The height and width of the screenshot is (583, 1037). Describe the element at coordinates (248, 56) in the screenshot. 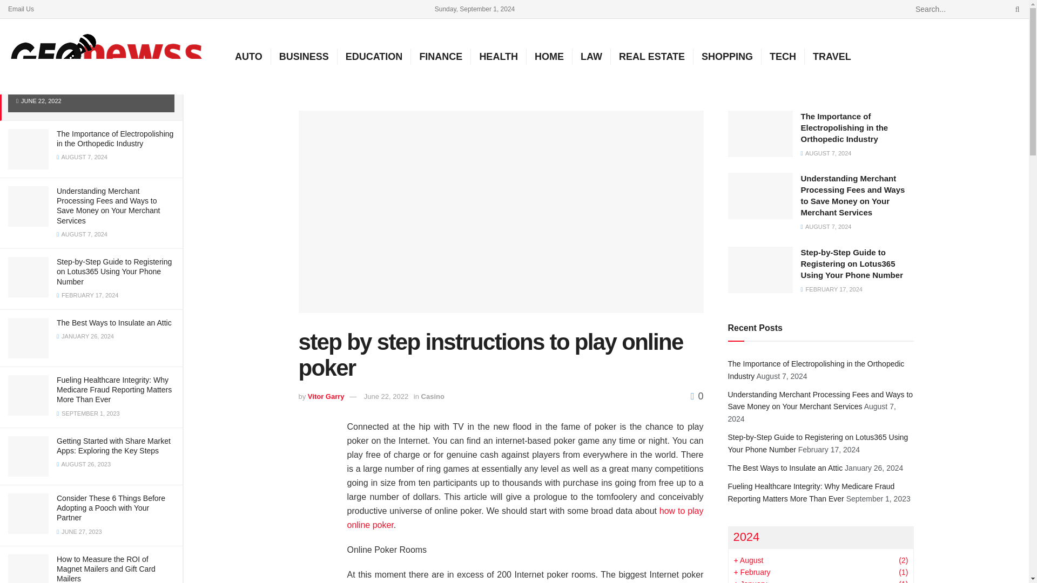

I see `AUTO` at that location.